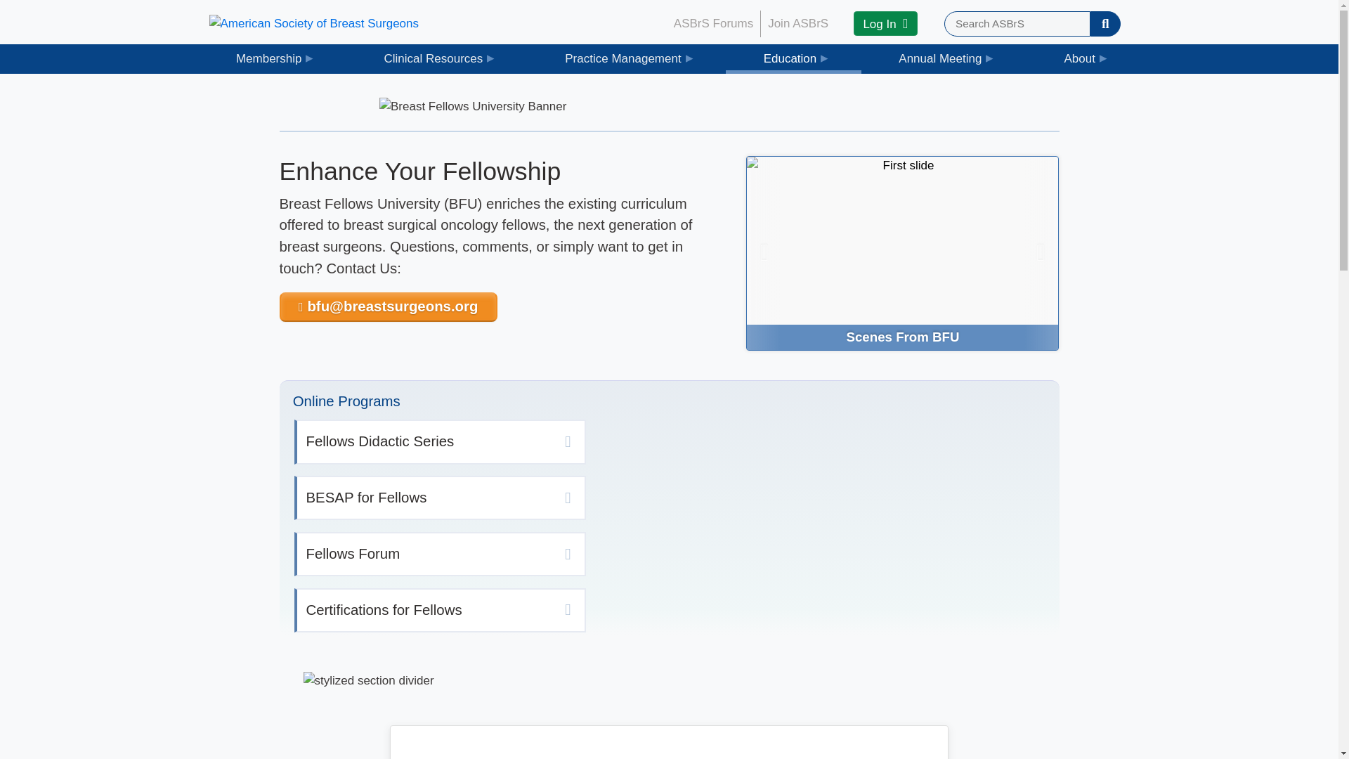 The image size is (1349, 759). What do you see at coordinates (273, 58) in the screenshot?
I see `Membership` at bounding box center [273, 58].